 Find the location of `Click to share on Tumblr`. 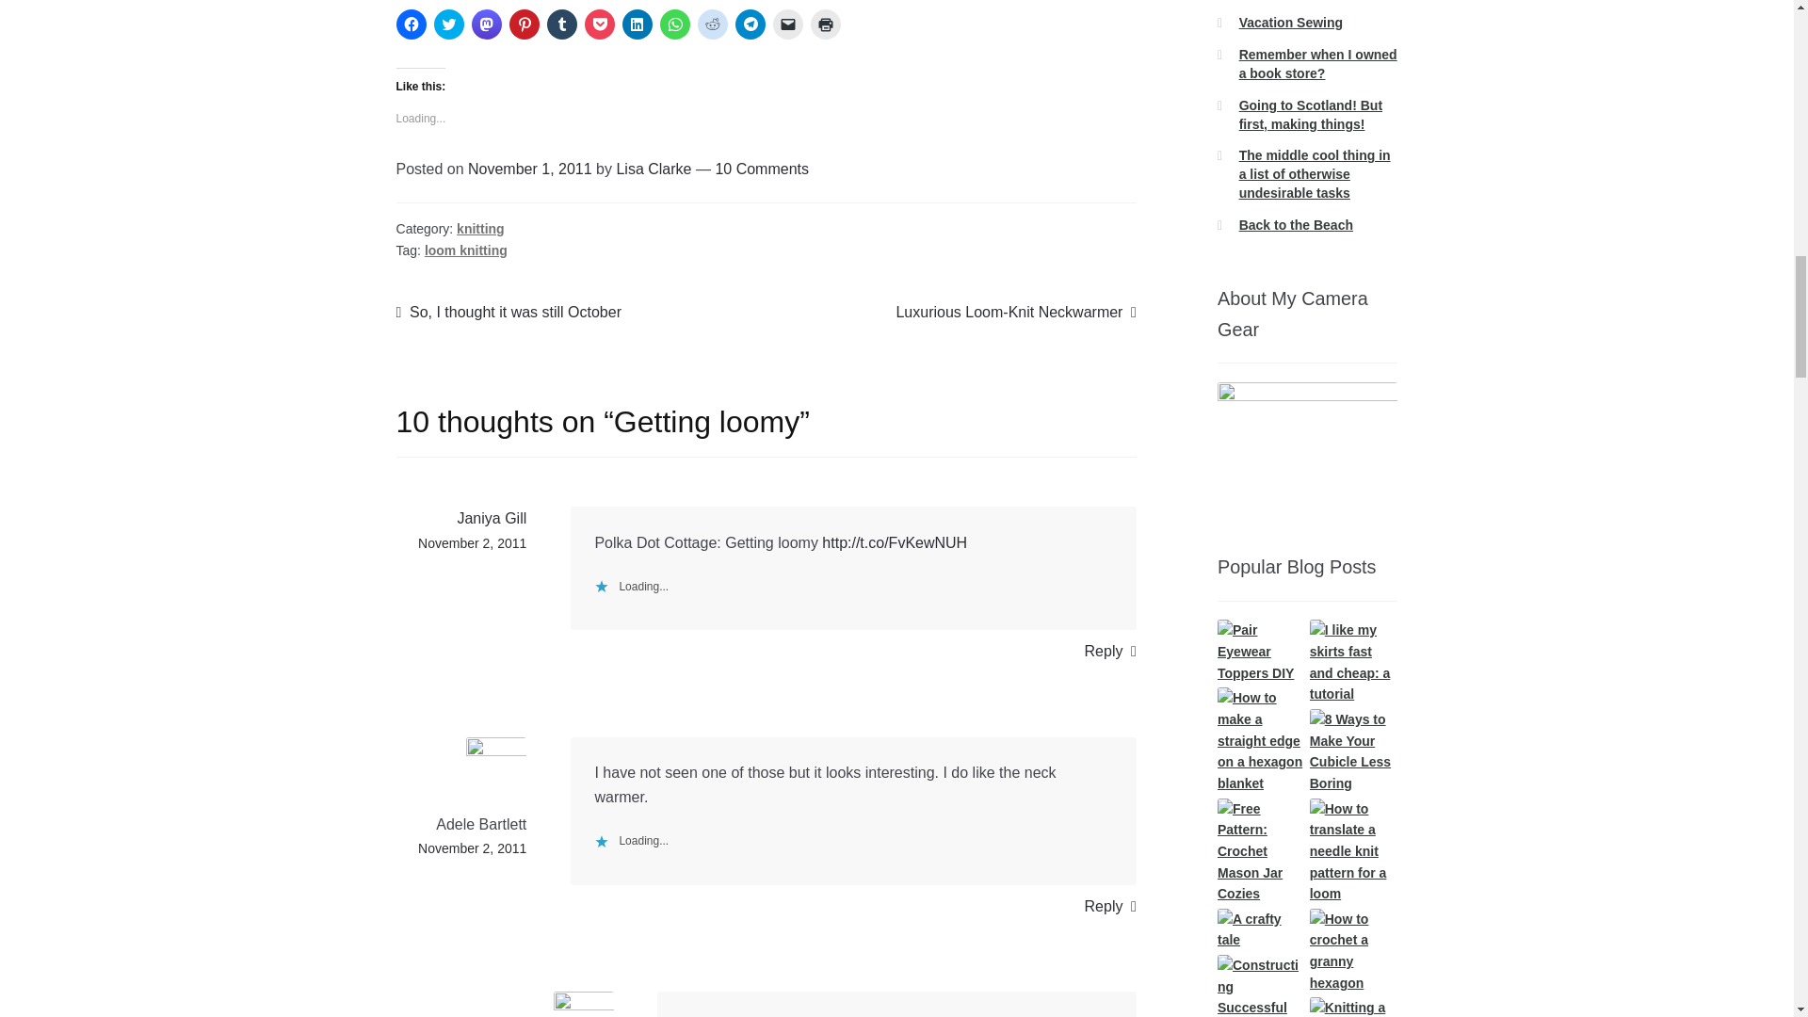

Click to share on Tumblr is located at coordinates (561, 24).